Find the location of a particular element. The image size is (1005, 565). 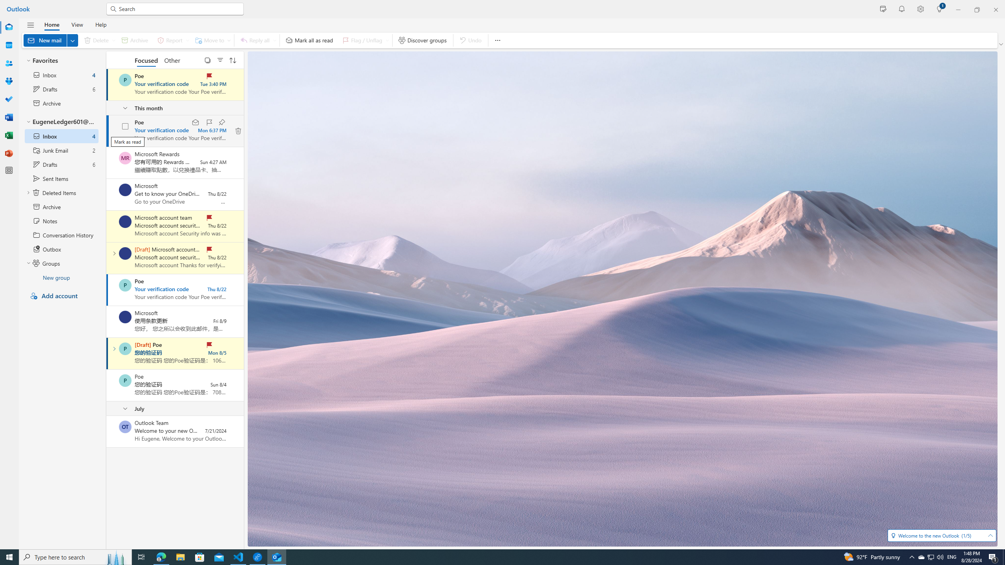

Poe is located at coordinates (125, 381).